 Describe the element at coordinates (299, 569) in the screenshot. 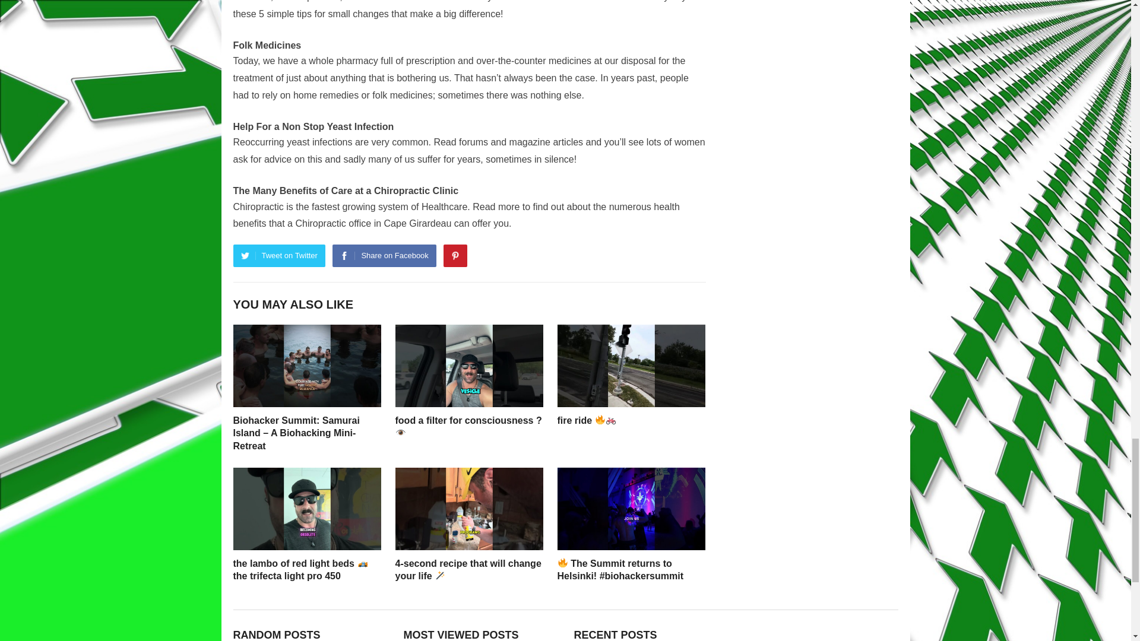

I see `the lambo of red light beds the trifecta light pro 450` at that location.